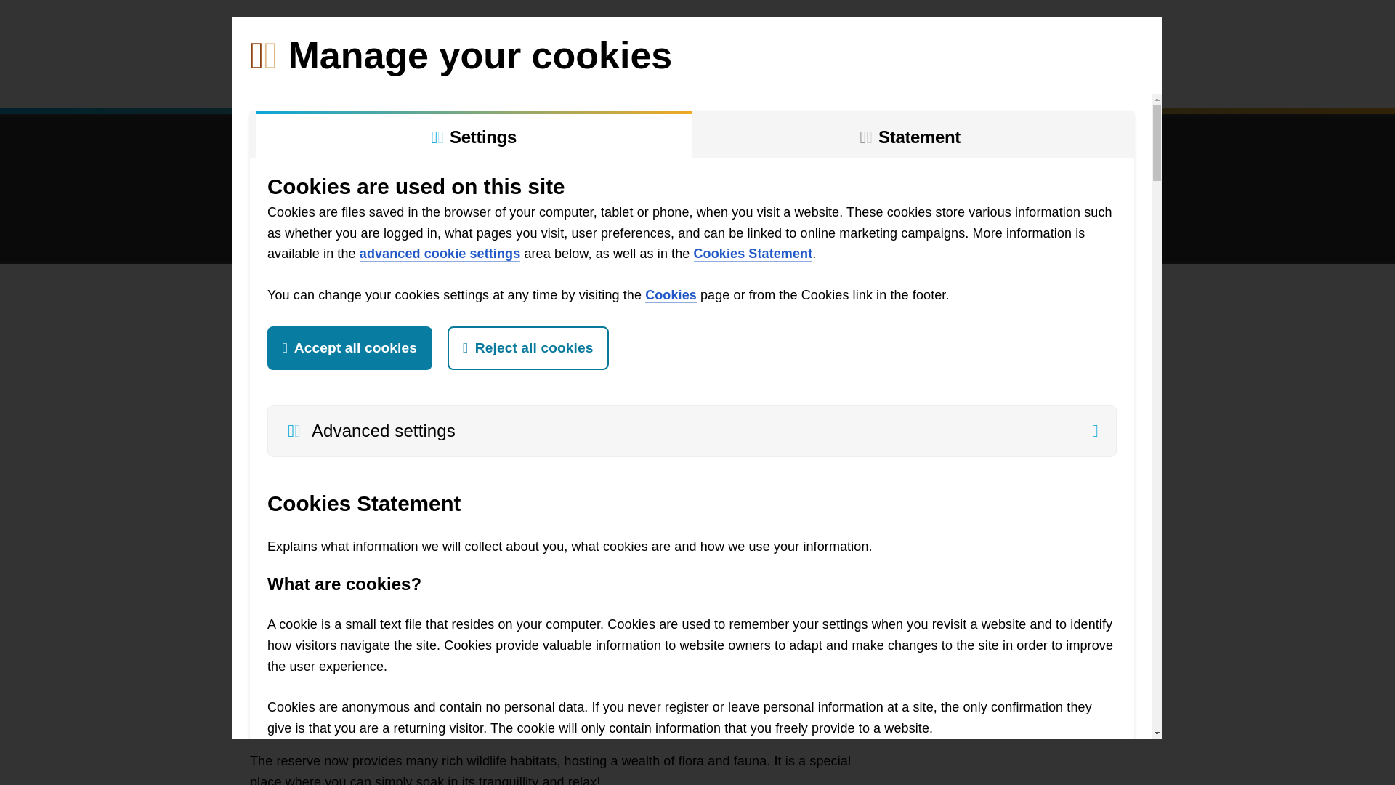 The image size is (1395, 785). I want to click on Contact, so click(997, 80).